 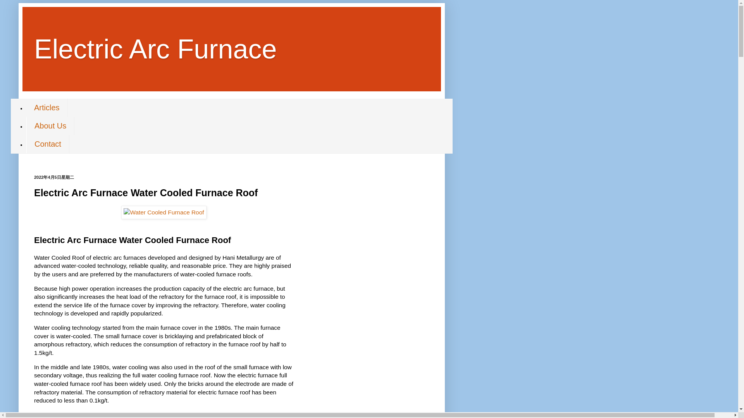 What do you see at coordinates (47, 144) in the screenshot?
I see `Contact` at bounding box center [47, 144].